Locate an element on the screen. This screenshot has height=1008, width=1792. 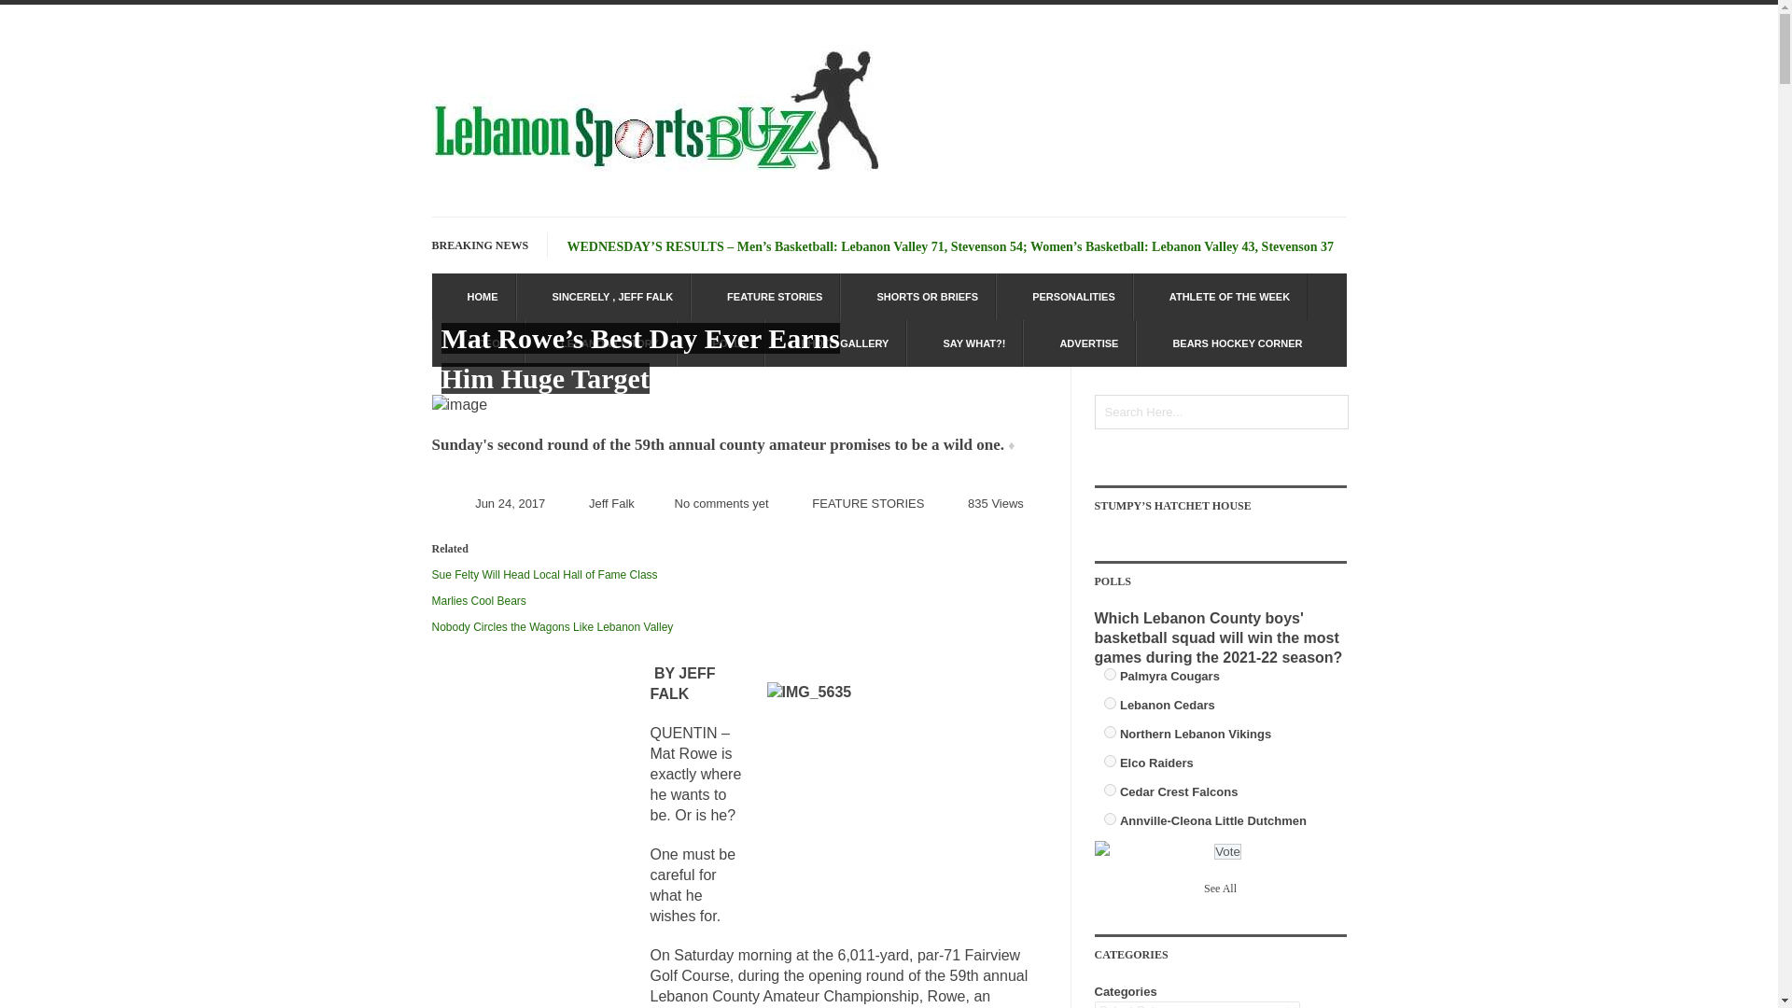
Marlies Cool Bears is located at coordinates (478, 600).